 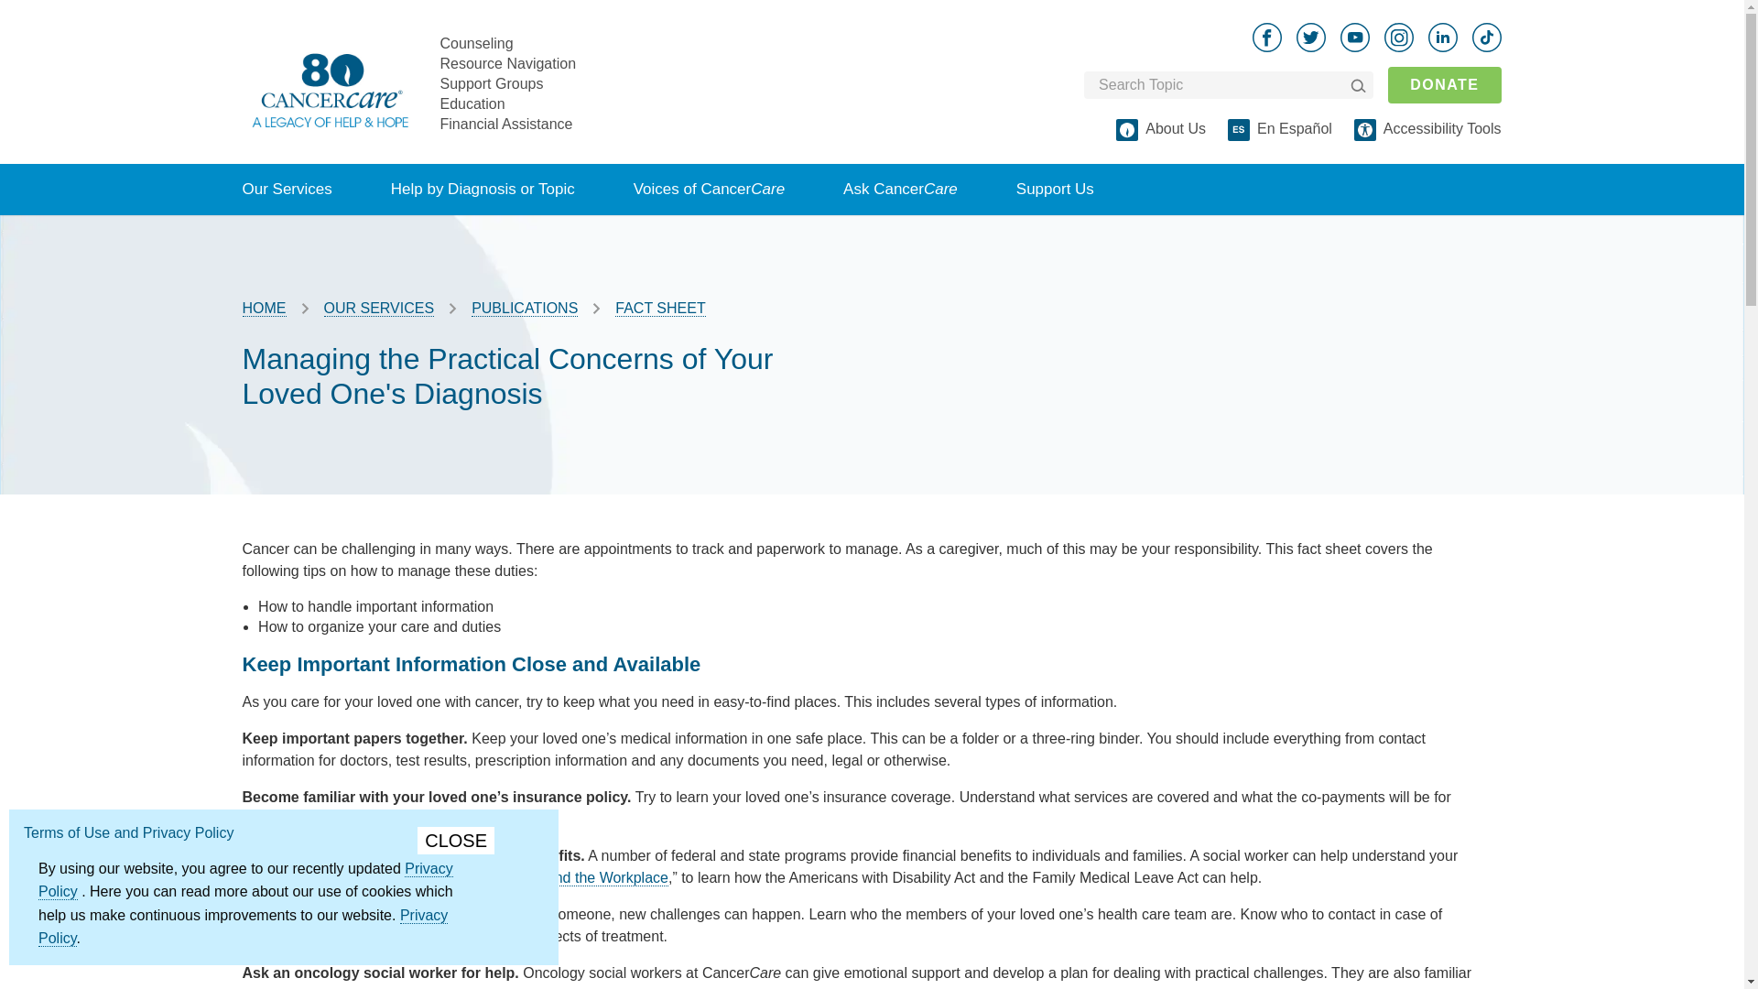 I want to click on Facebook, so click(x=1266, y=37).